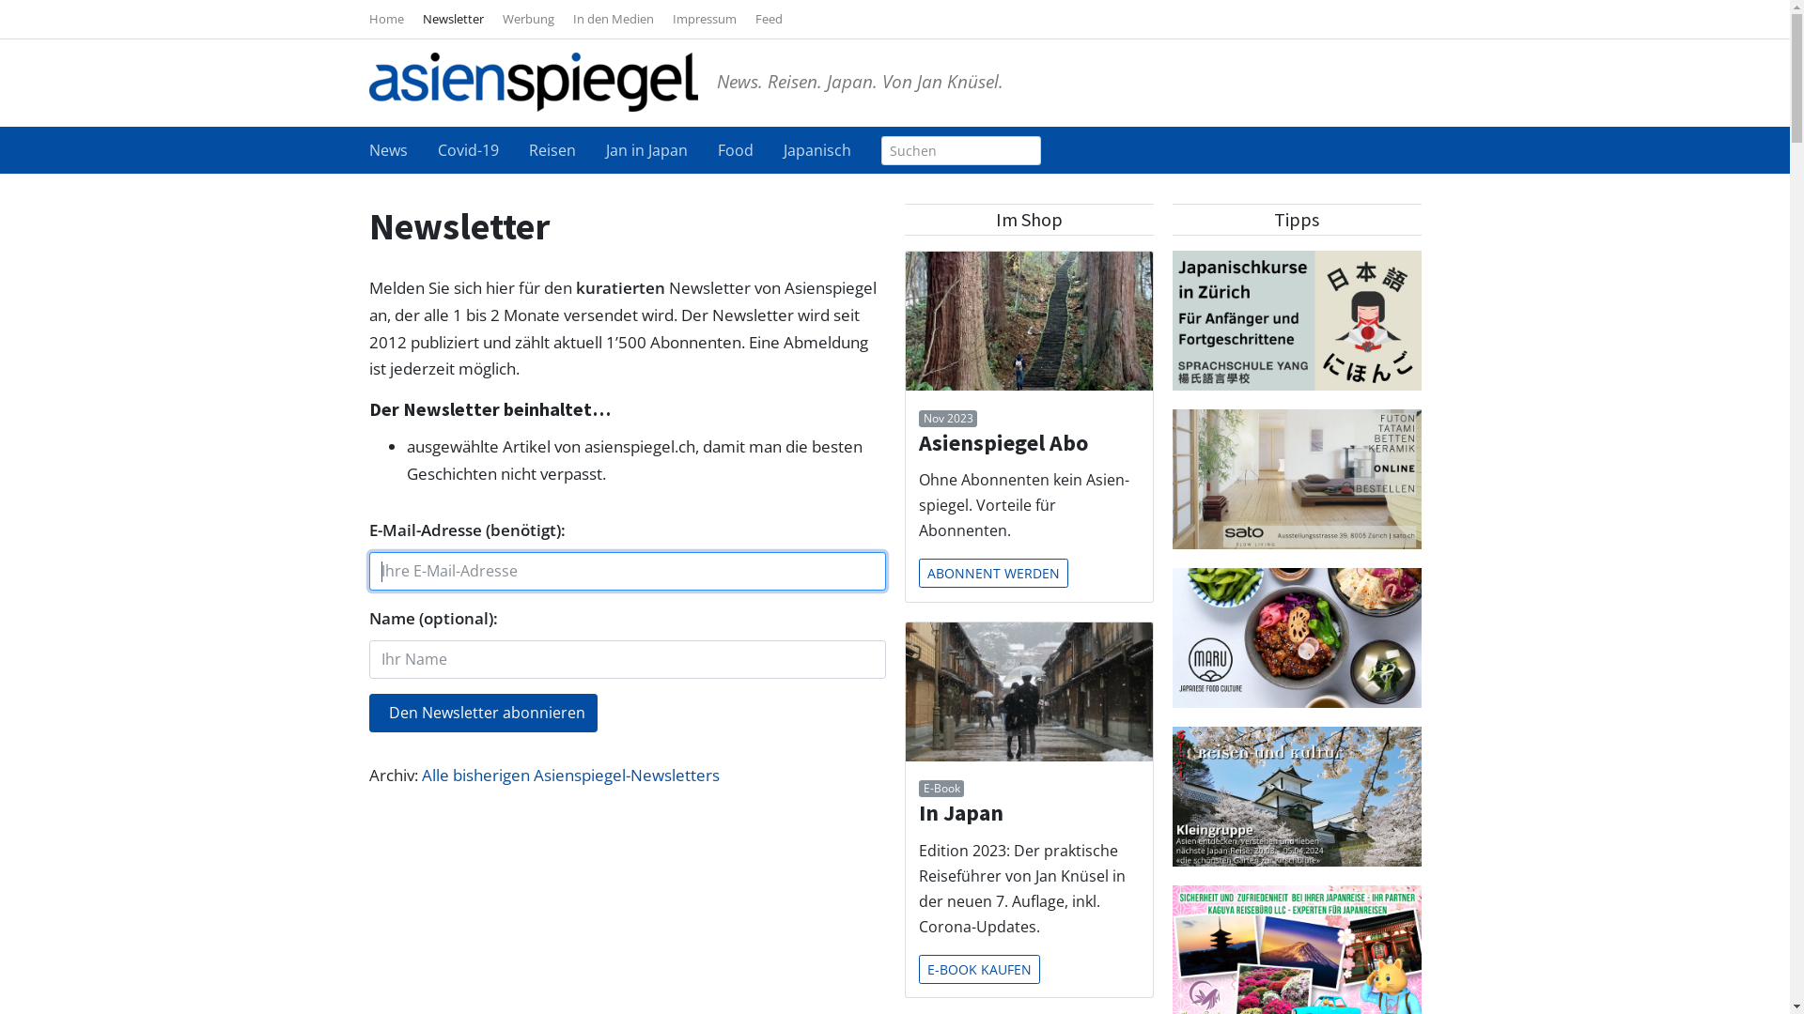 The height and width of the screenshot is (1014, 1804). What do you see at coordinates (483, 714) in the screenshot?
I see `  Den Newsletter abonnieren` at bounding box center [483, 714].